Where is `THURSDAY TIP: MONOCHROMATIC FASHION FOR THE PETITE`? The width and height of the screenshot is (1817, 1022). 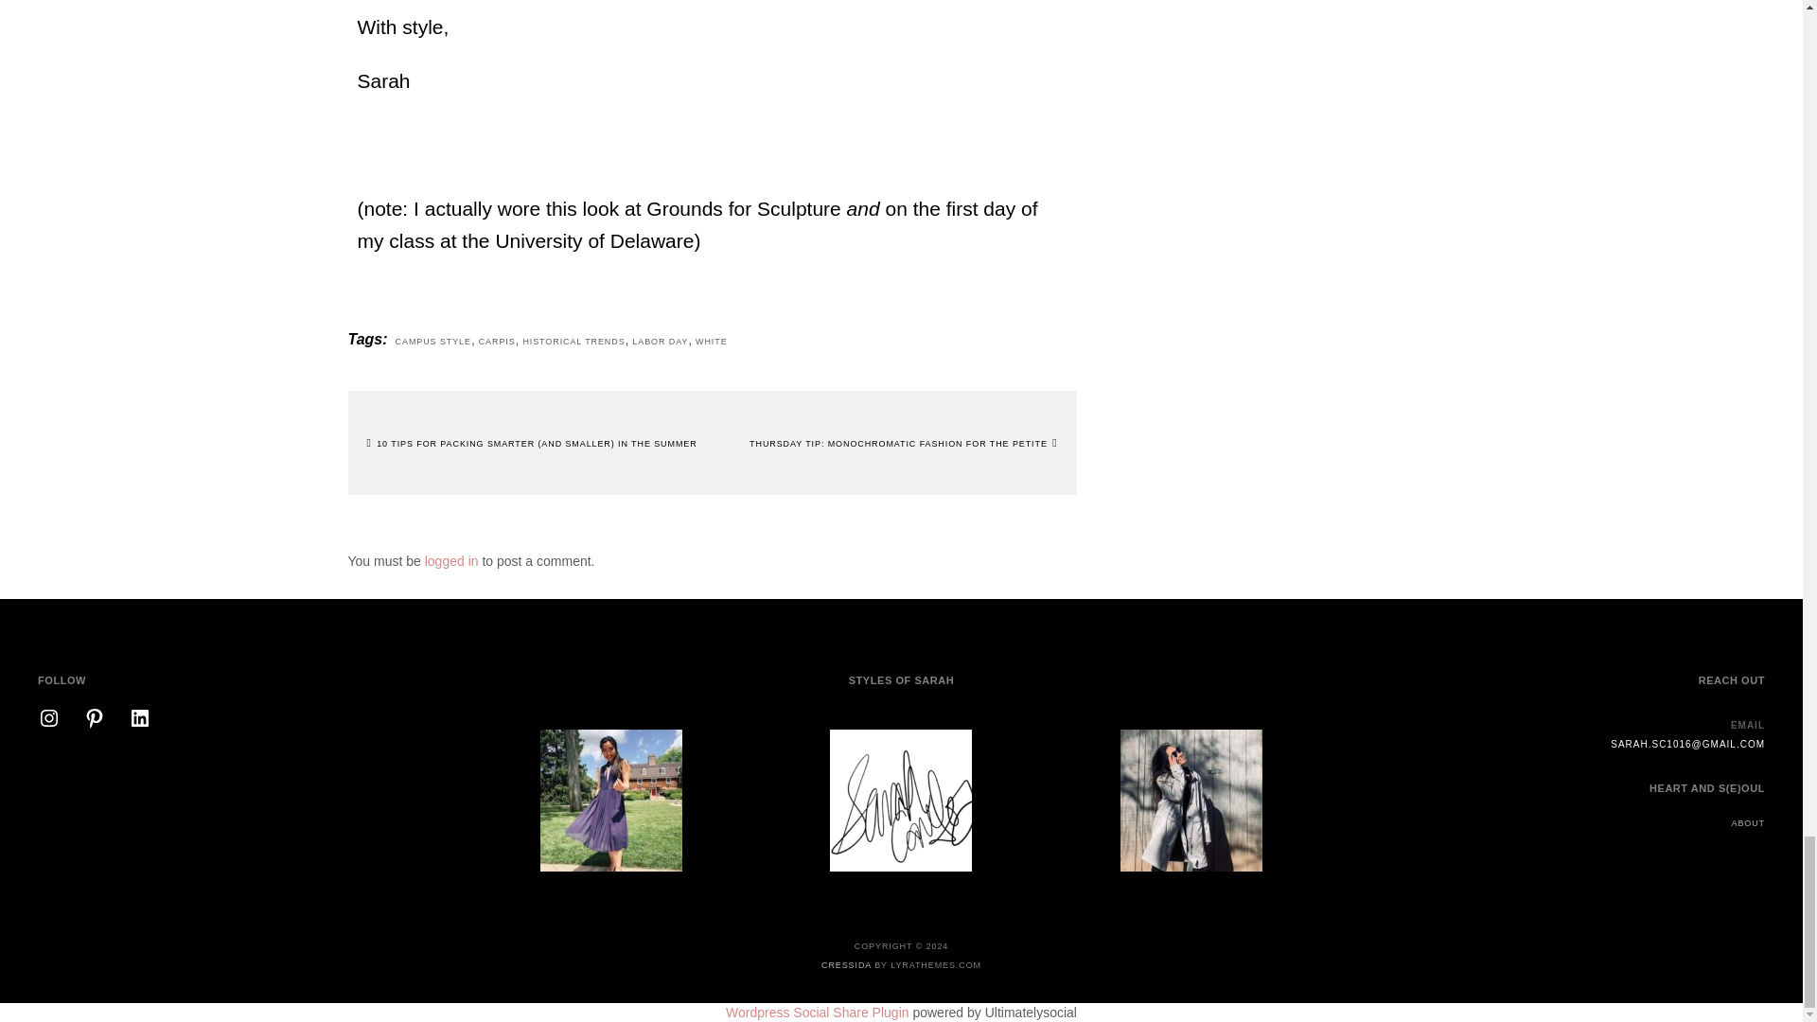
THURSDAY TIP: MONOCHROMATIC FASHION FOR THE PETITE is located at coordinates (903, 444).